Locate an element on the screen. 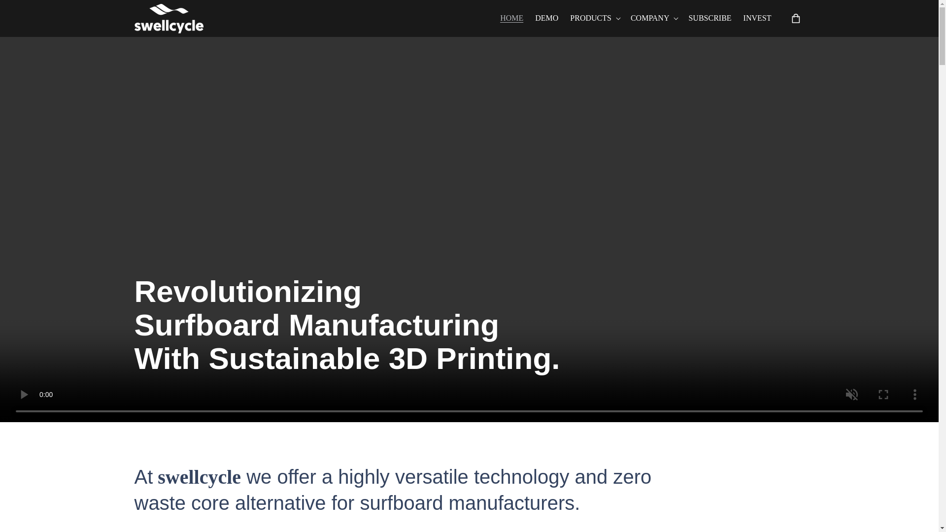 The image size is (946, 532). DEMO is located at coordinates (546, 19).